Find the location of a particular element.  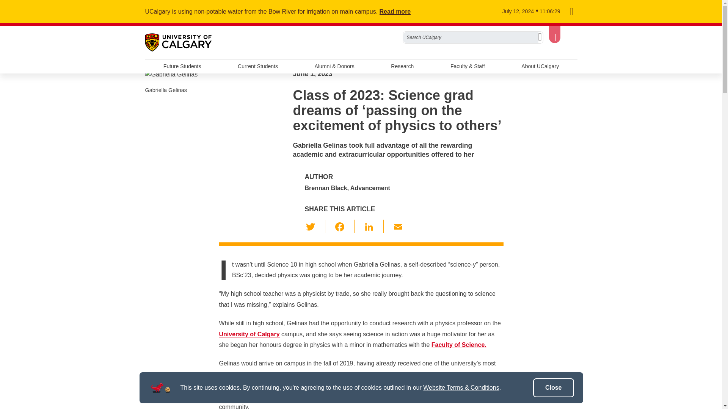

Close is located at coordinates (554, 388).